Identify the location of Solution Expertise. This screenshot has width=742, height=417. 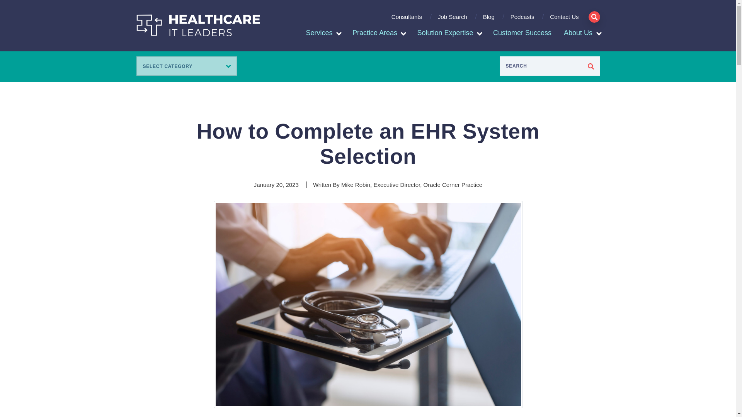
(445, 33).